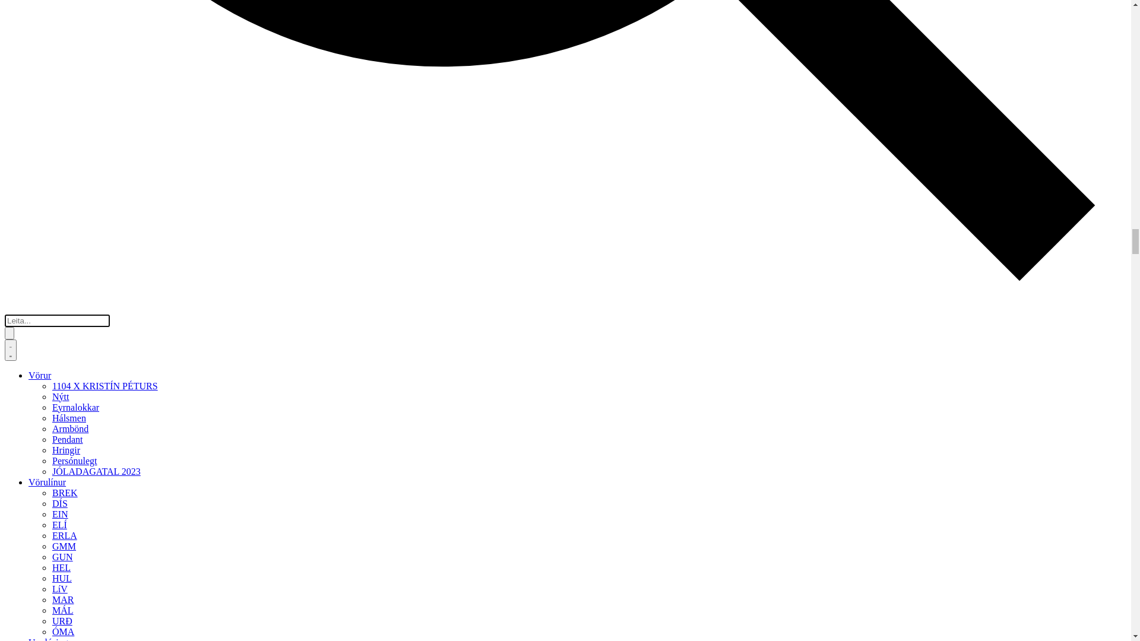  Describe the element at coordinates (24, 407) in the screenshot. I see `Um okkur` at that location.